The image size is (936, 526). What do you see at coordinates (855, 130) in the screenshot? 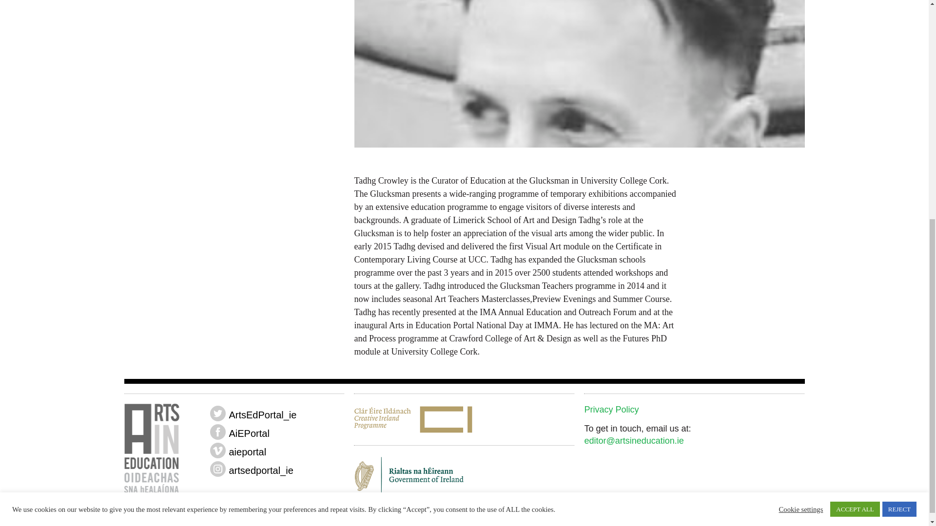
I see `ACCEPT ALL` at bounding box center [855, 130].